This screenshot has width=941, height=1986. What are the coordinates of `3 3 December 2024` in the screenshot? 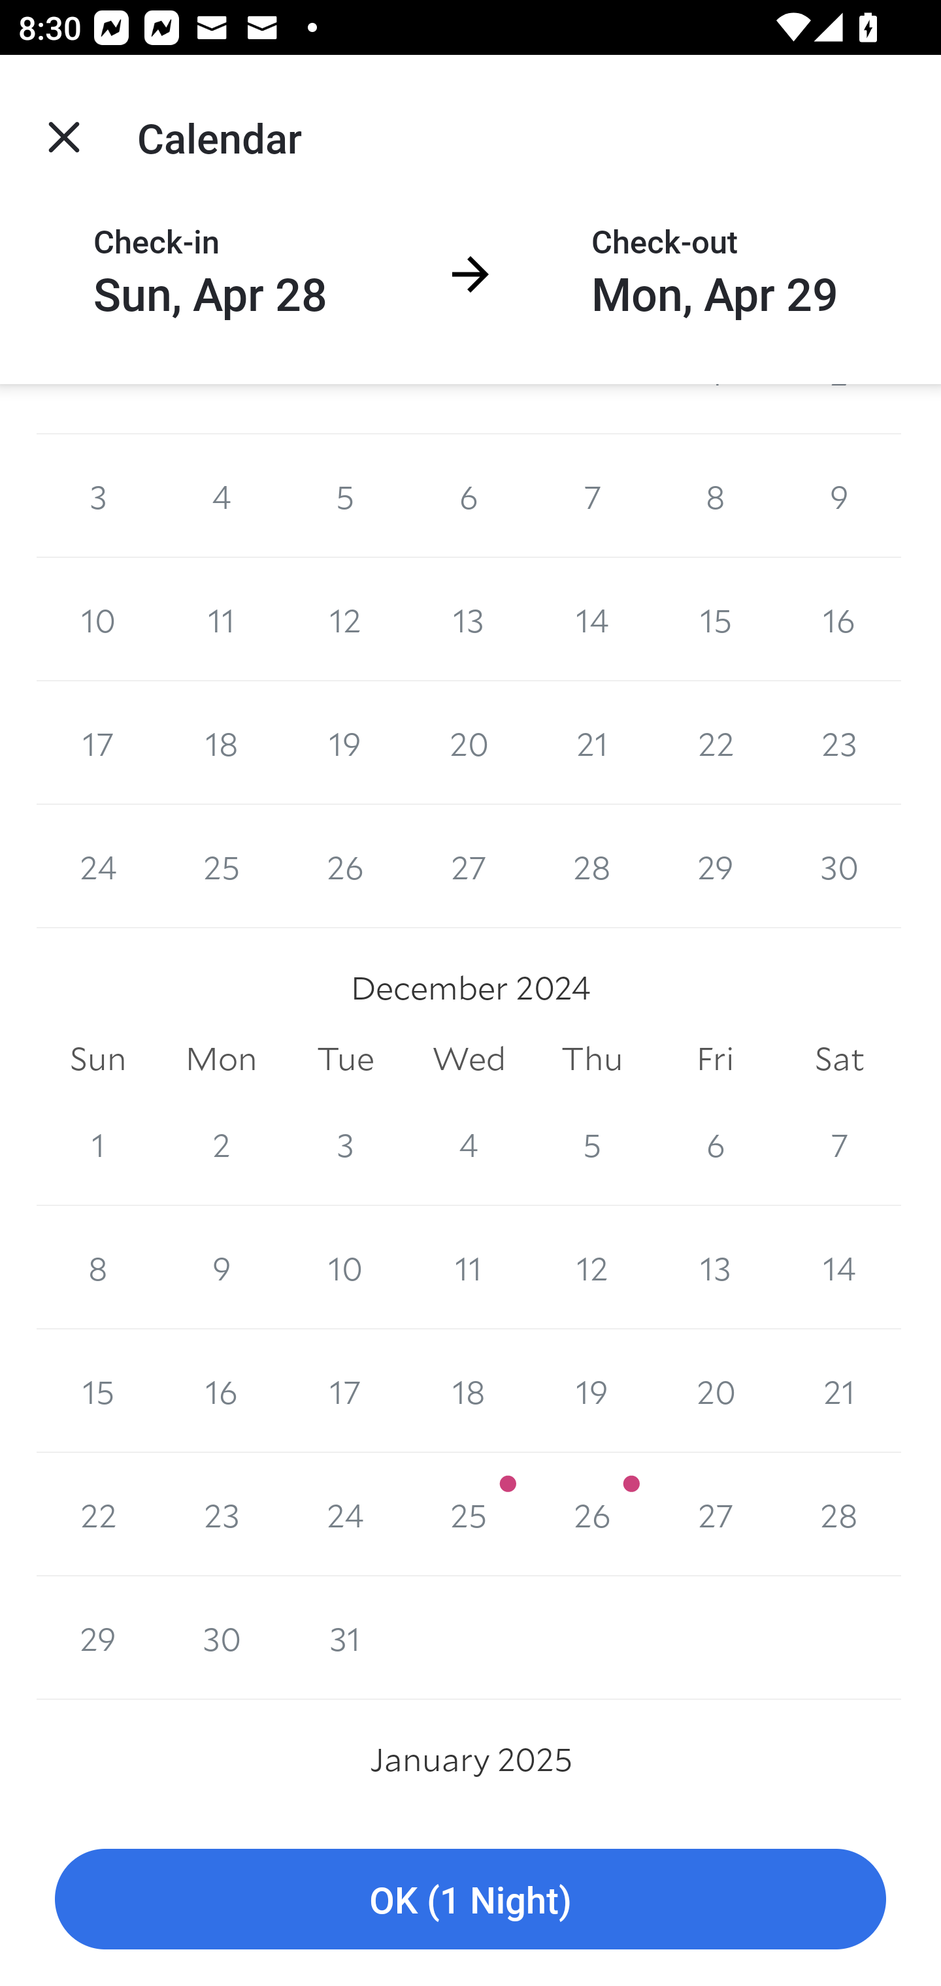 It's located at (345, 1143).